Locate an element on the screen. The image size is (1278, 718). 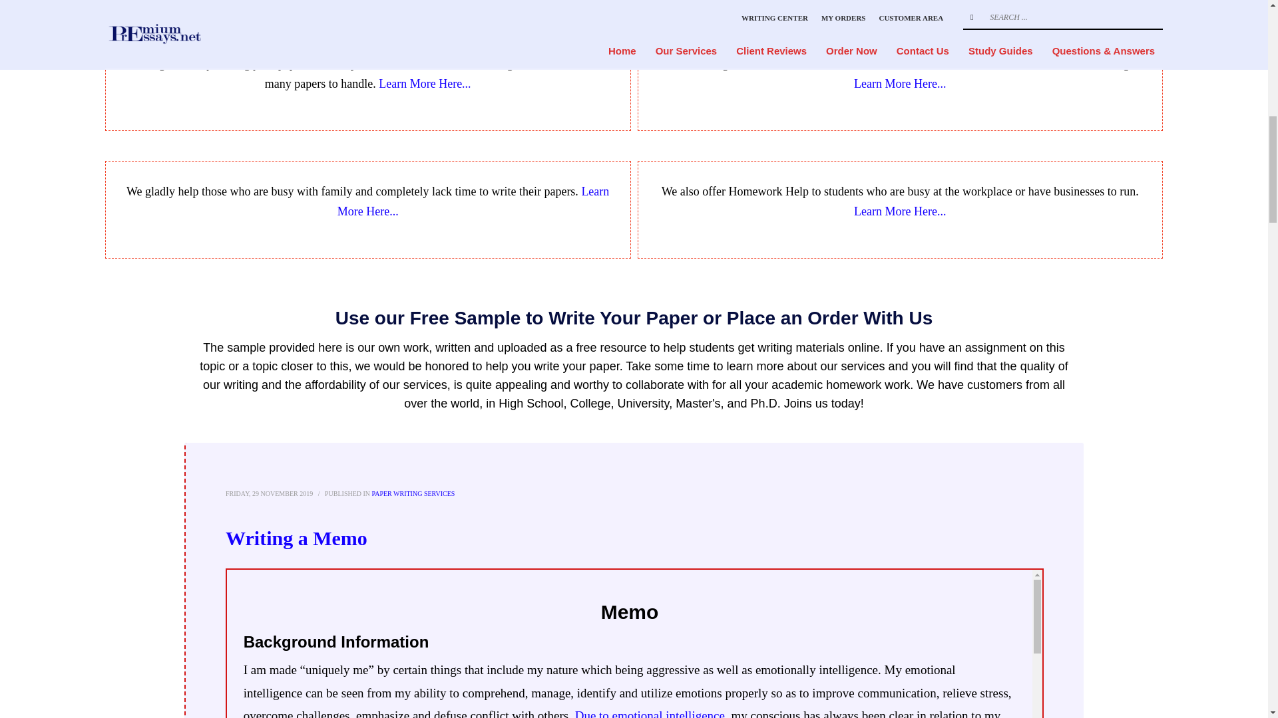
Learn More Here... is located at coordinates (899, 84).